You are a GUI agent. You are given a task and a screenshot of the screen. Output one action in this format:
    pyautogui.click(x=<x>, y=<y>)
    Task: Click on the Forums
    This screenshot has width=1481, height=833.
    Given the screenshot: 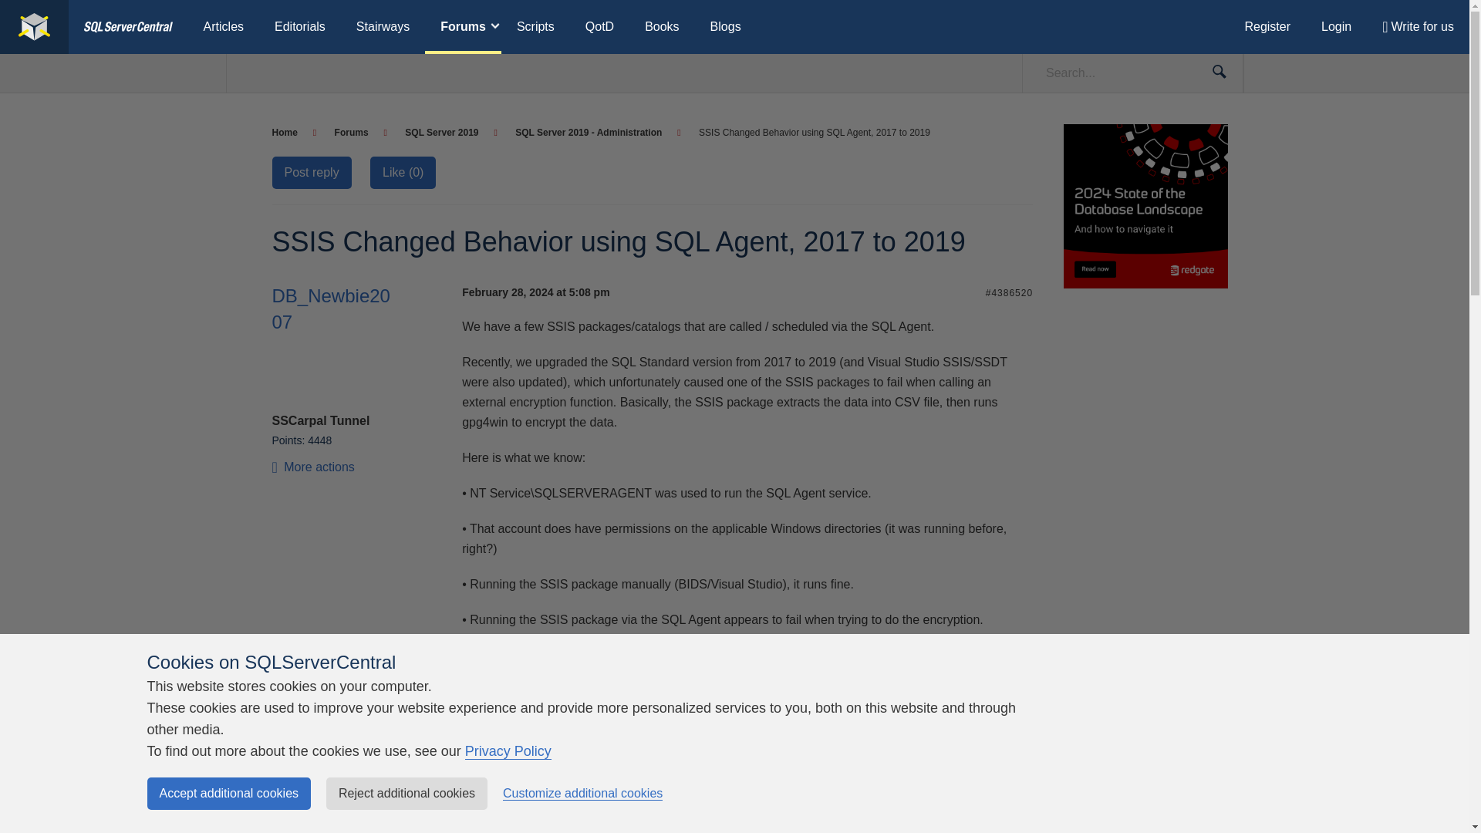 What is the action you would take?
    pyautogui.click(x=360, y=133)
    